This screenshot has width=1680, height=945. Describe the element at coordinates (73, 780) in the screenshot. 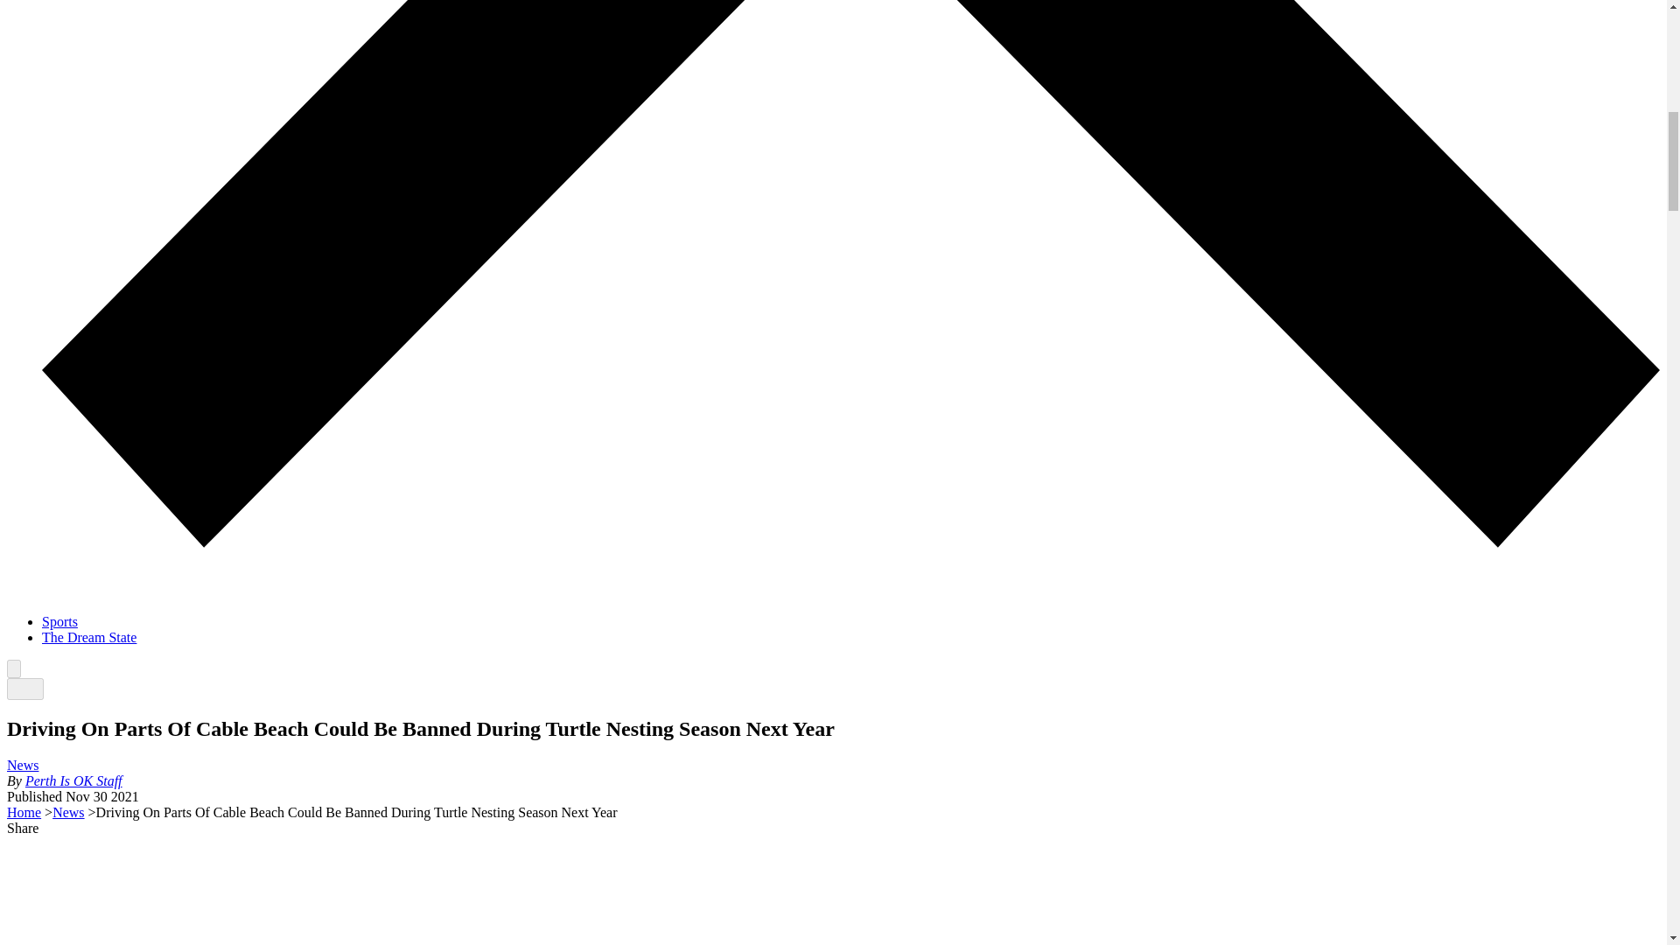

I see `Perth Is OK Staff` at that location.